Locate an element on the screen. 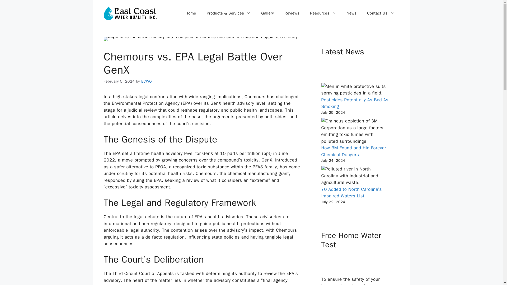 The height and width of the screenshot is (285, 507). View all posts by ECWQ is located at coordinates (146, 81).